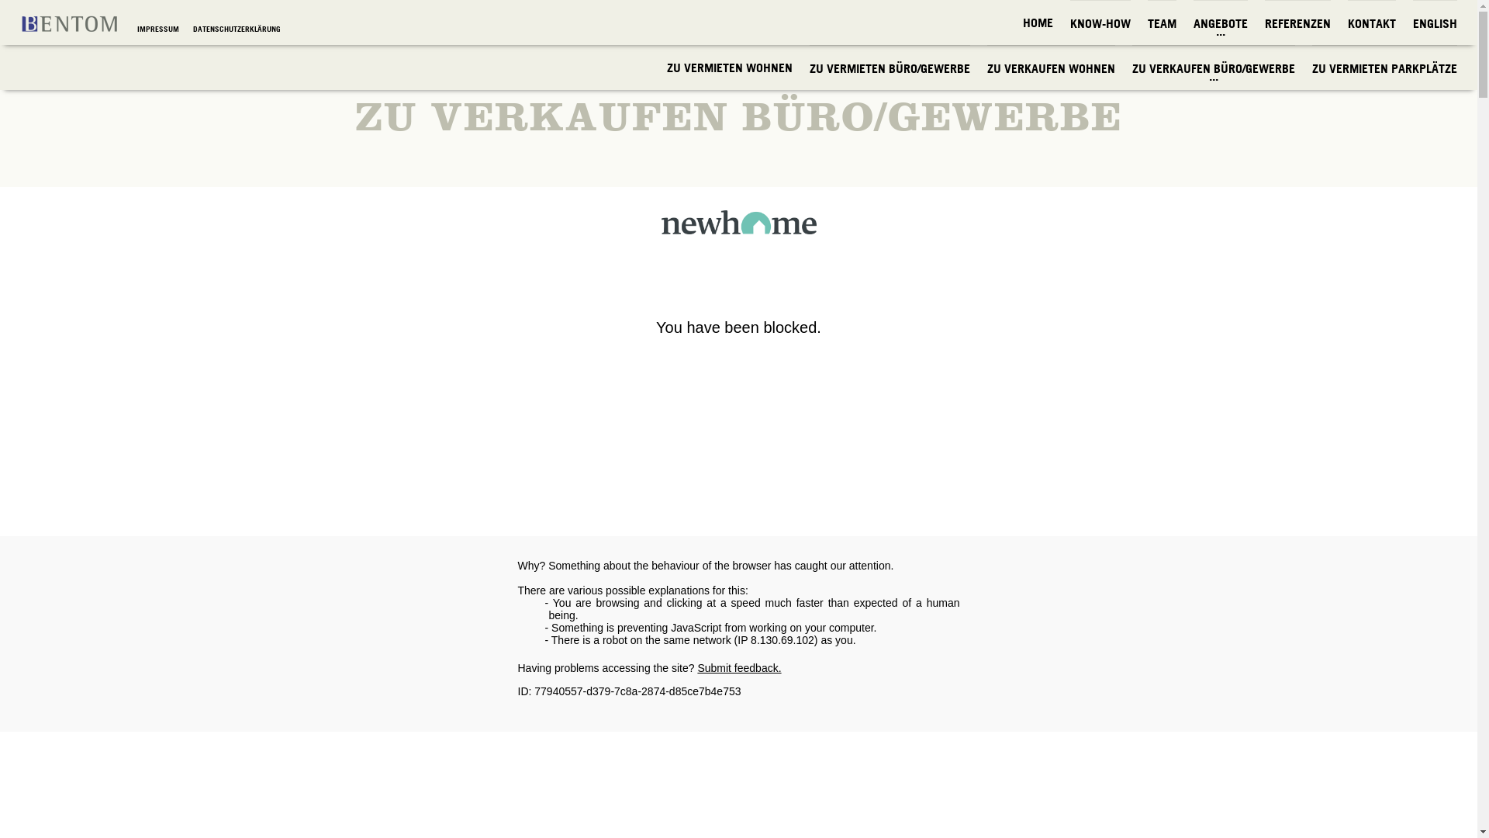  What do you see at coordinates (1372, 23) in the screenshot?
I see `KONTAKT` at bounding box center [1372, 23].